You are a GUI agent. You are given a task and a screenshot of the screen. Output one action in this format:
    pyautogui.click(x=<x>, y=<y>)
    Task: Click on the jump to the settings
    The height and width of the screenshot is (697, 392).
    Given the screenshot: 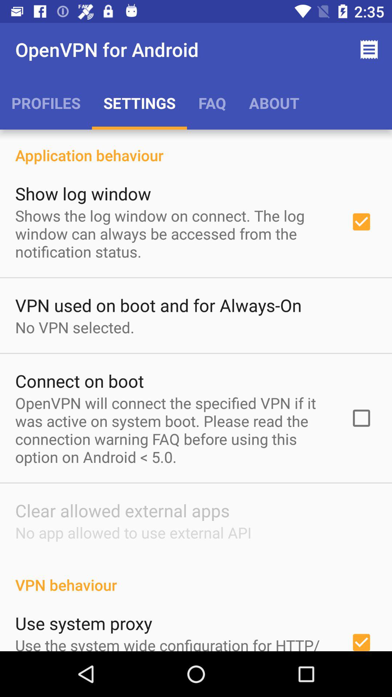 What is the action you would take?
    pyautogui.click(x=139, y=103)
    